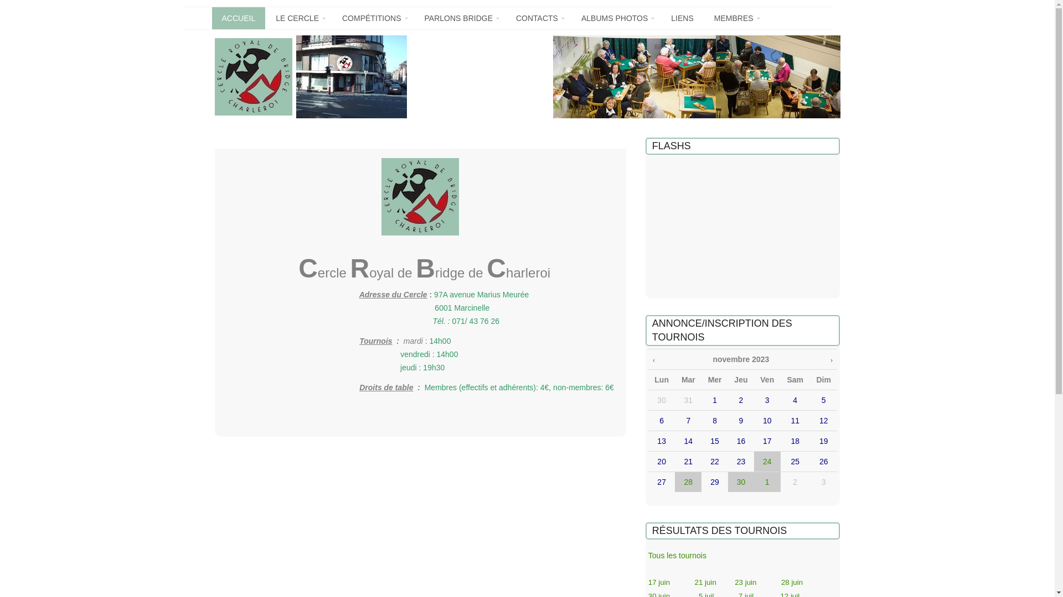 The height and width of the screenshot is (597, 1063). What do you see at coordinates (238, 18) in the screenshot?
I see `ACCUEIL` at bounding box center [238, 18].